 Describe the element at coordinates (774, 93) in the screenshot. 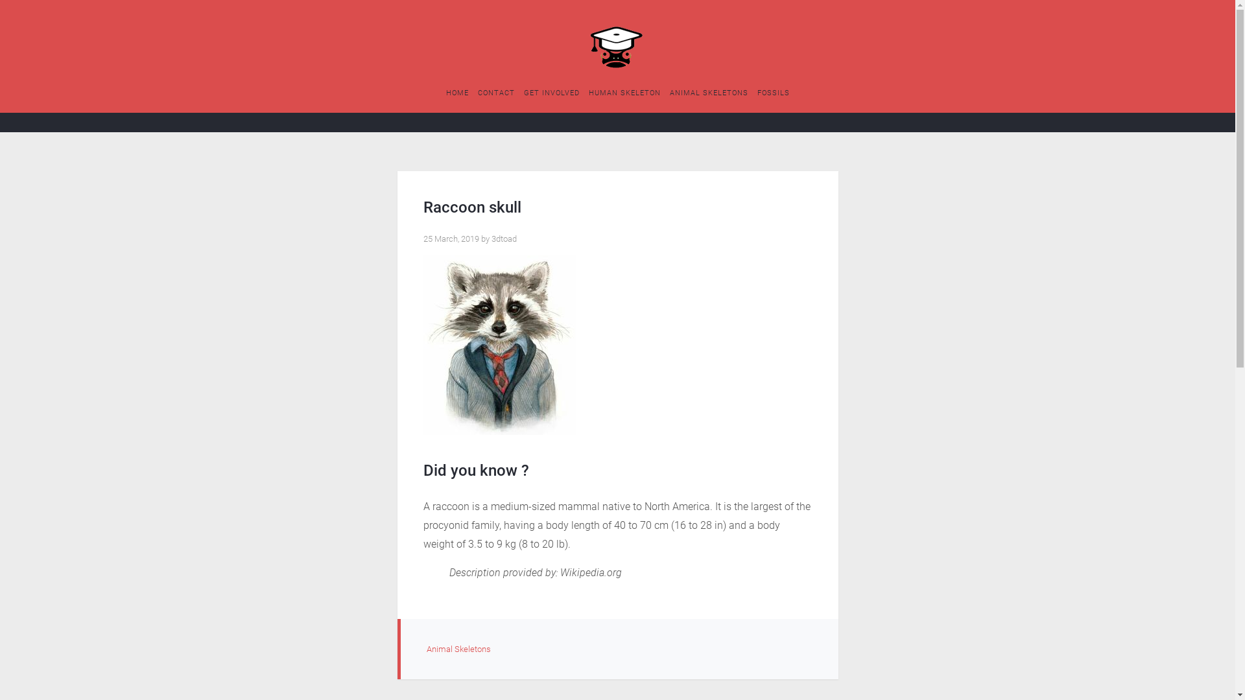

I see `FOSSILS` at that location.